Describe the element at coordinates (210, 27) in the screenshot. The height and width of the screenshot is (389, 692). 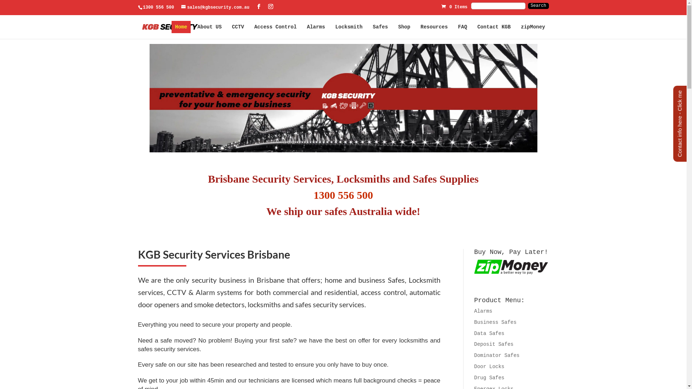
I see `About US` at that location.